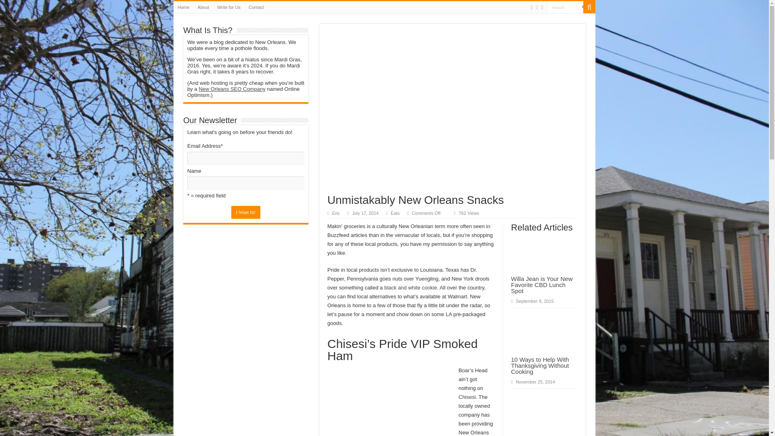  What do you see at coordinates (411, 287) in the screenshot?
I see `black and white cookie` at bounding box center [411, 287].